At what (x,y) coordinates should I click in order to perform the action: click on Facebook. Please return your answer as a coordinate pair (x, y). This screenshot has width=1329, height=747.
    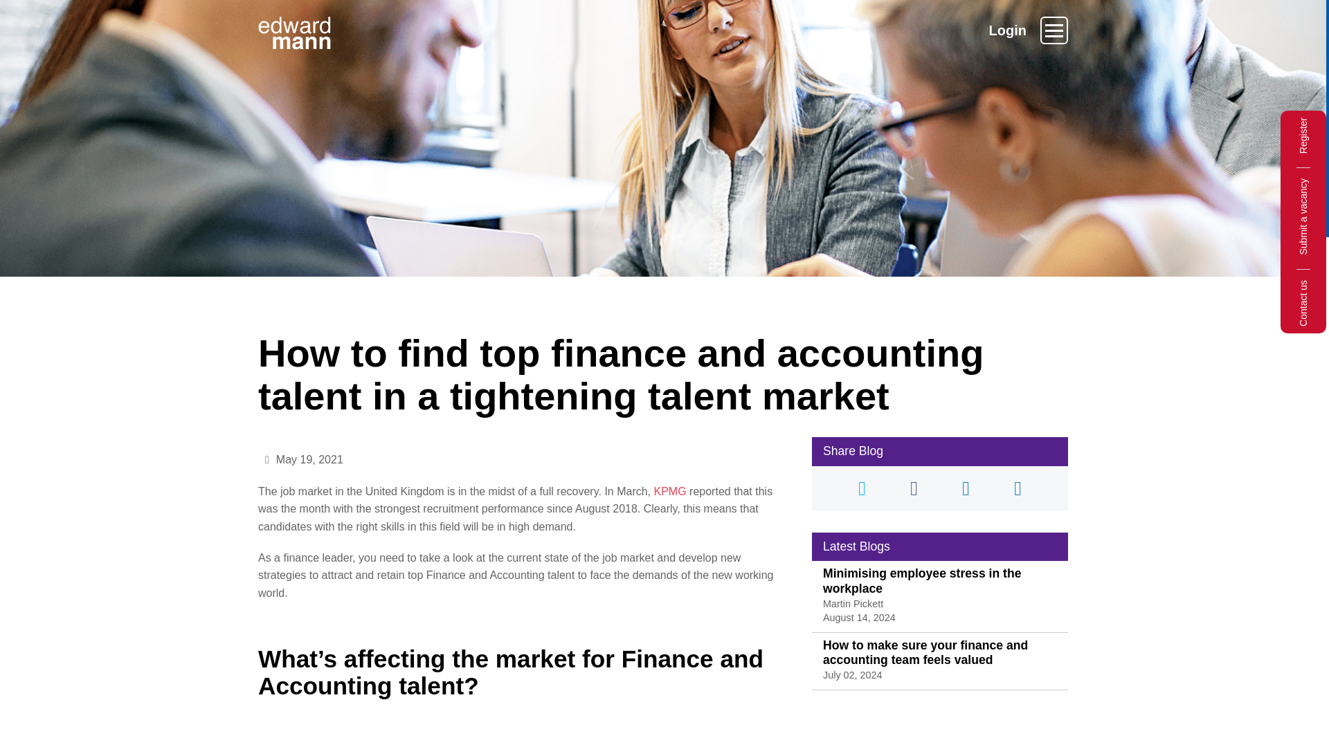
    Looking at the image, I should click on (914, 488).